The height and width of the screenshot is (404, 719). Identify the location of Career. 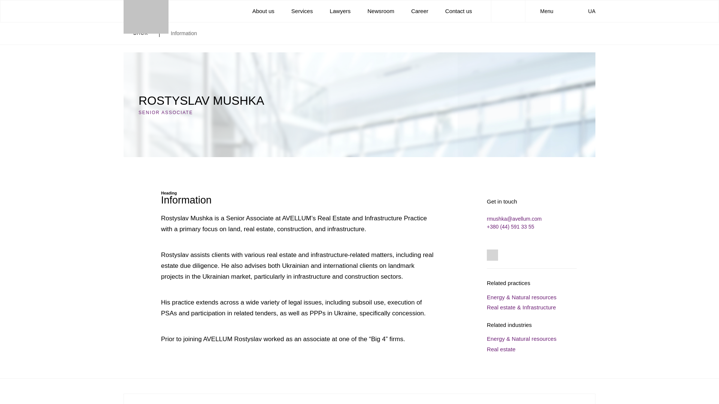
(420, 10).